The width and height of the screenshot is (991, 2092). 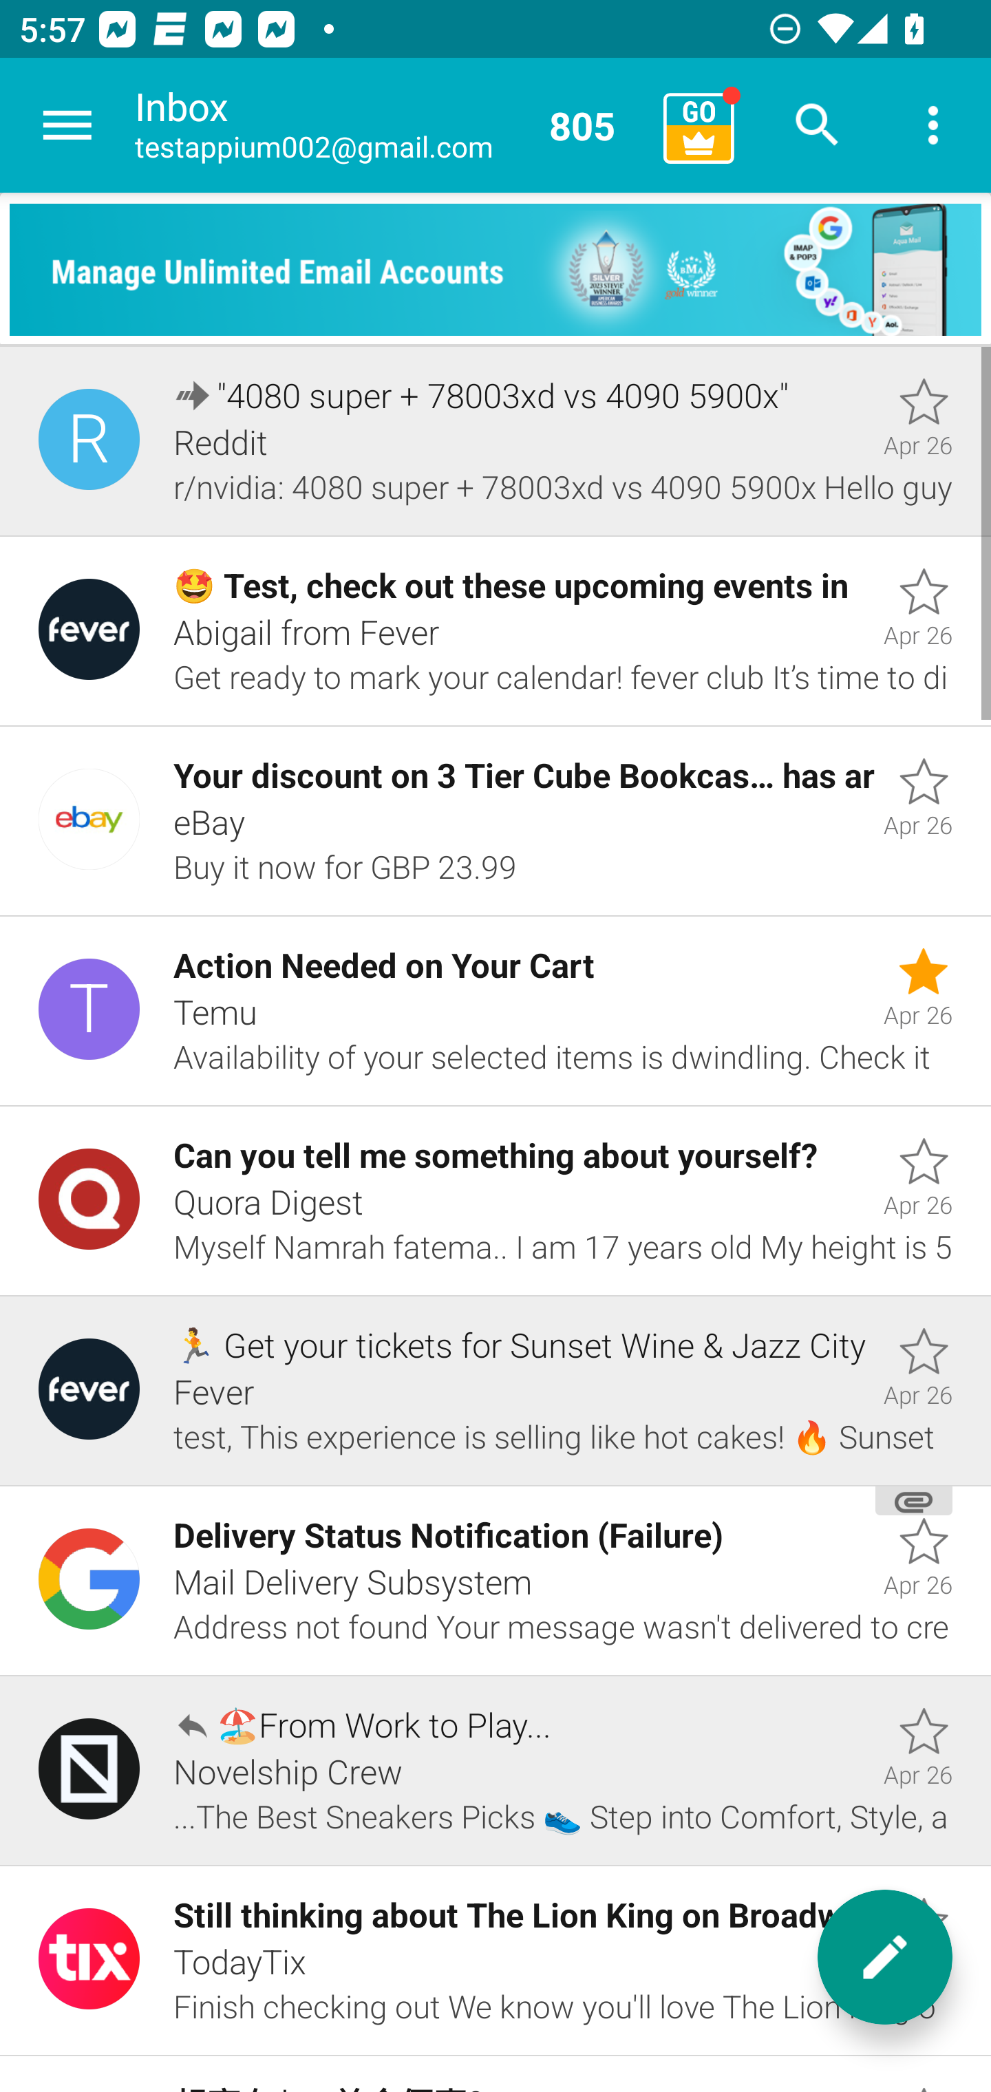 What do you see at coordinates (933, 125) in the screenshot?
I see `More options` at bounding box center [933, 125].